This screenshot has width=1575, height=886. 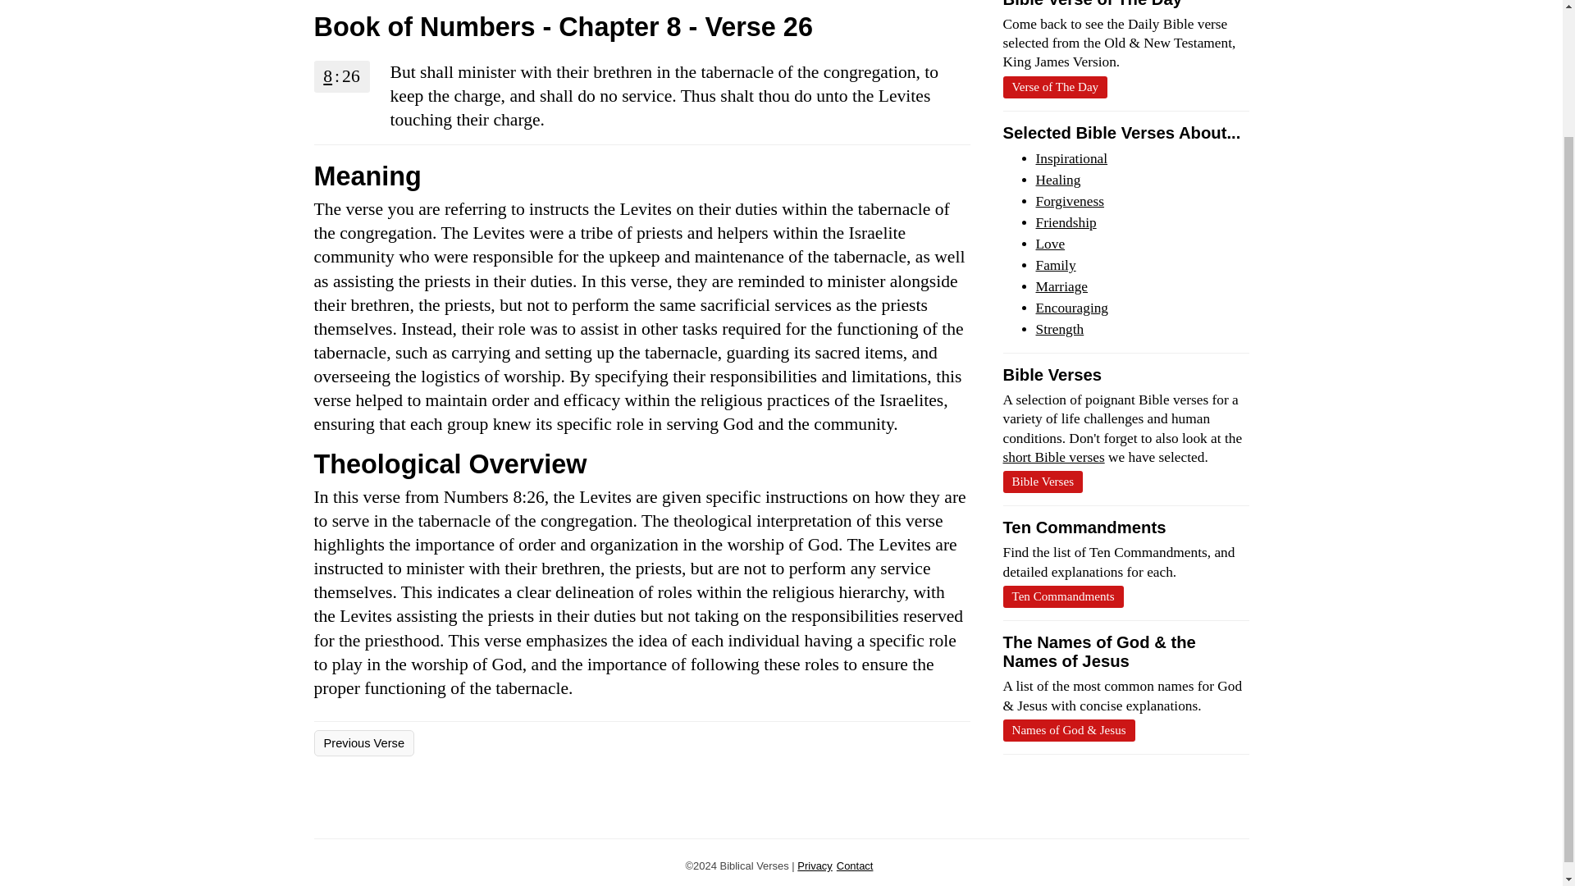 I want to click on Bible Verses, so click(x=1042, y=481).